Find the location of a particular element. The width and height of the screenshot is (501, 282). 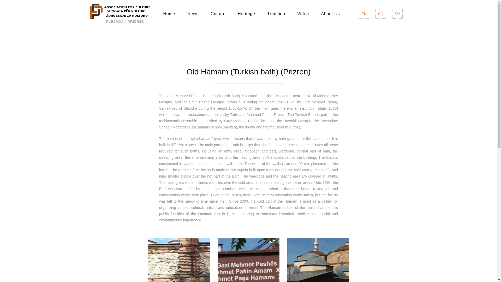

Video is located at coordinates (303, 14).